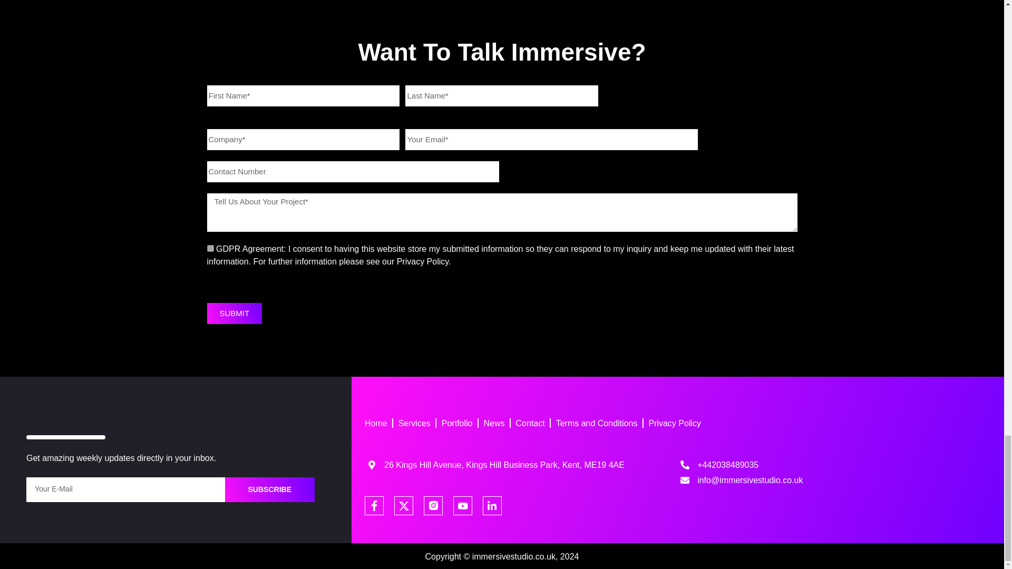 The width and height of the screenshot is (1012, 569). I want to click on Home, so click(376, 423).